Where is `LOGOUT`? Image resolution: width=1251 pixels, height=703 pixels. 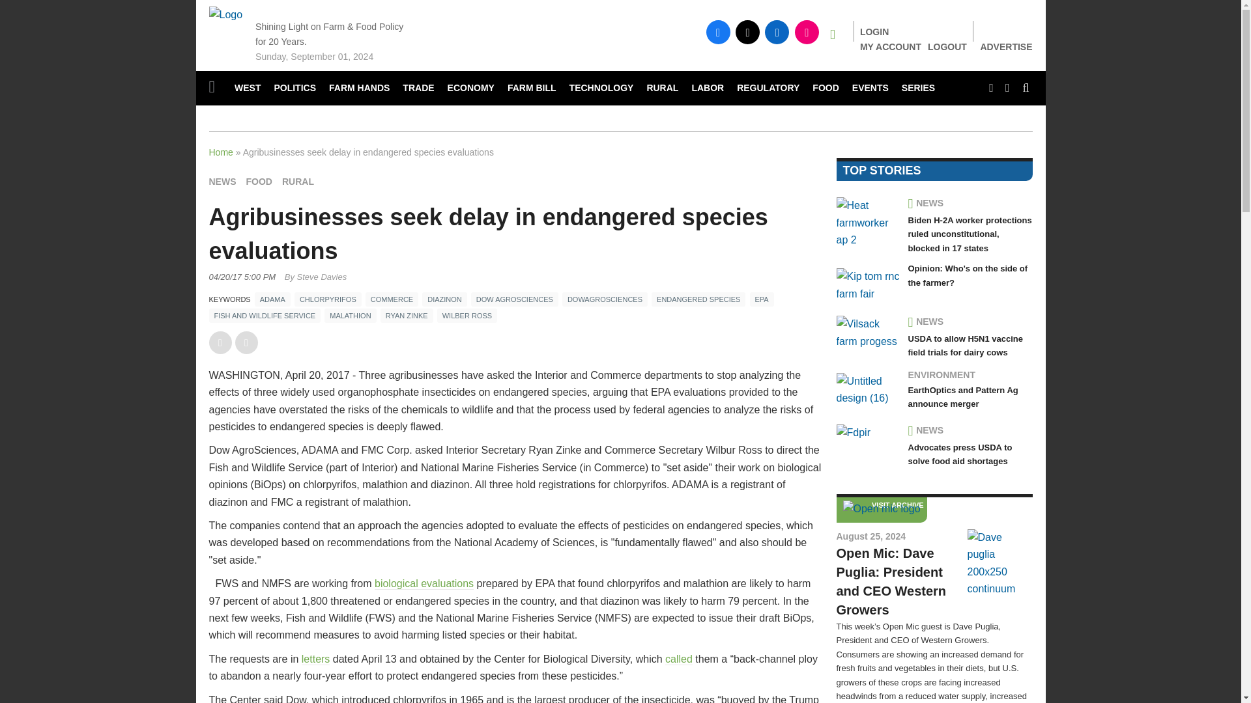
LOGOUT is located at coordinates (947, 46).